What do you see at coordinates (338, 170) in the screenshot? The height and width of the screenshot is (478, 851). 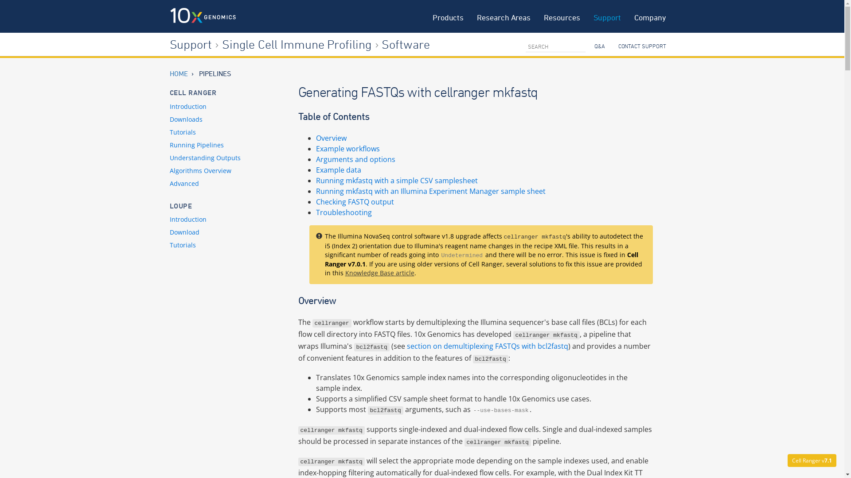 I see `Example data` at bounding box center [338, 170].